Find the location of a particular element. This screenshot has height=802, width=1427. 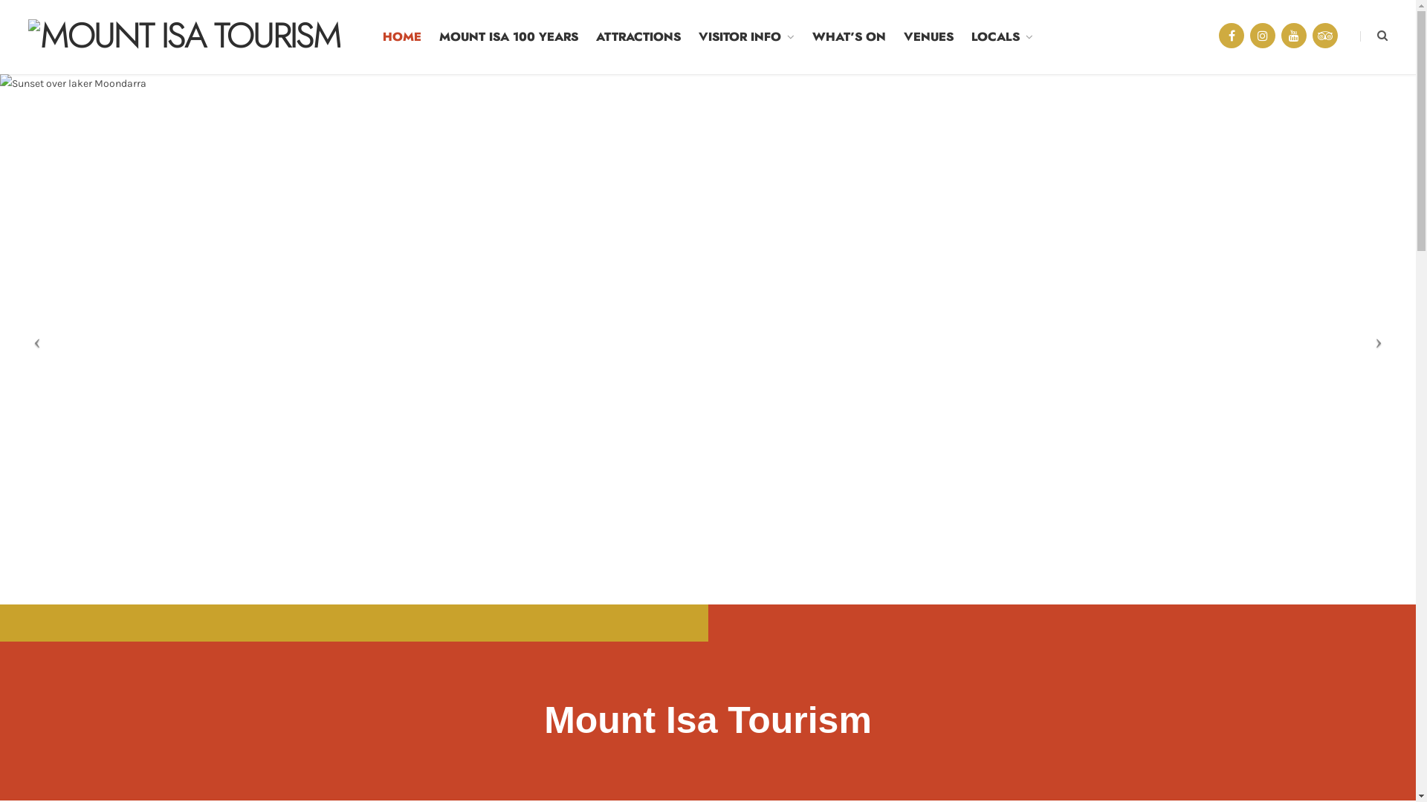

VISITOR INFO is located at coordinates (746, 37).